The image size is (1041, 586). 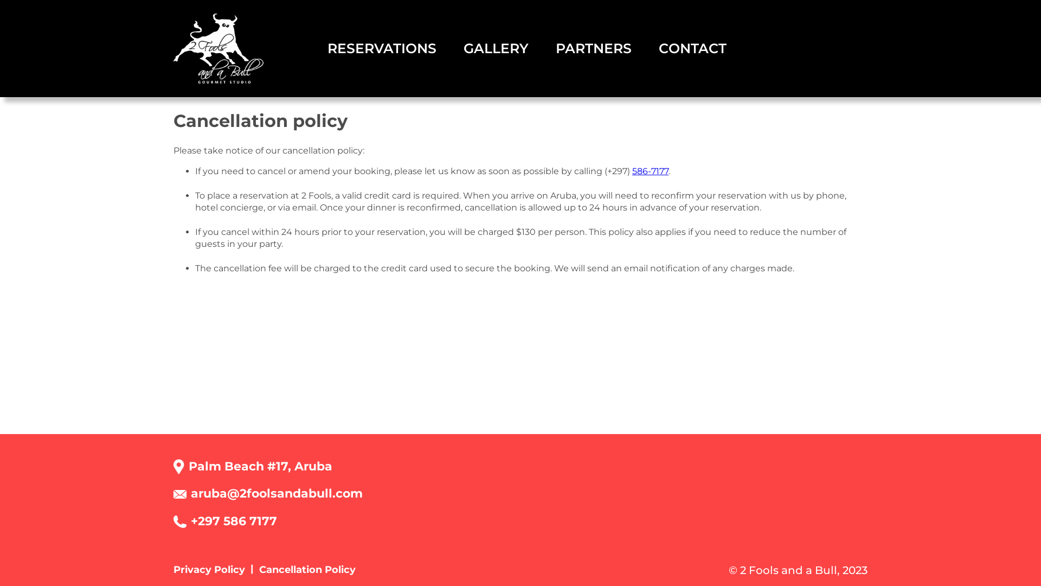 I want to click on +297 586 7177, so click(x=226, y=522).